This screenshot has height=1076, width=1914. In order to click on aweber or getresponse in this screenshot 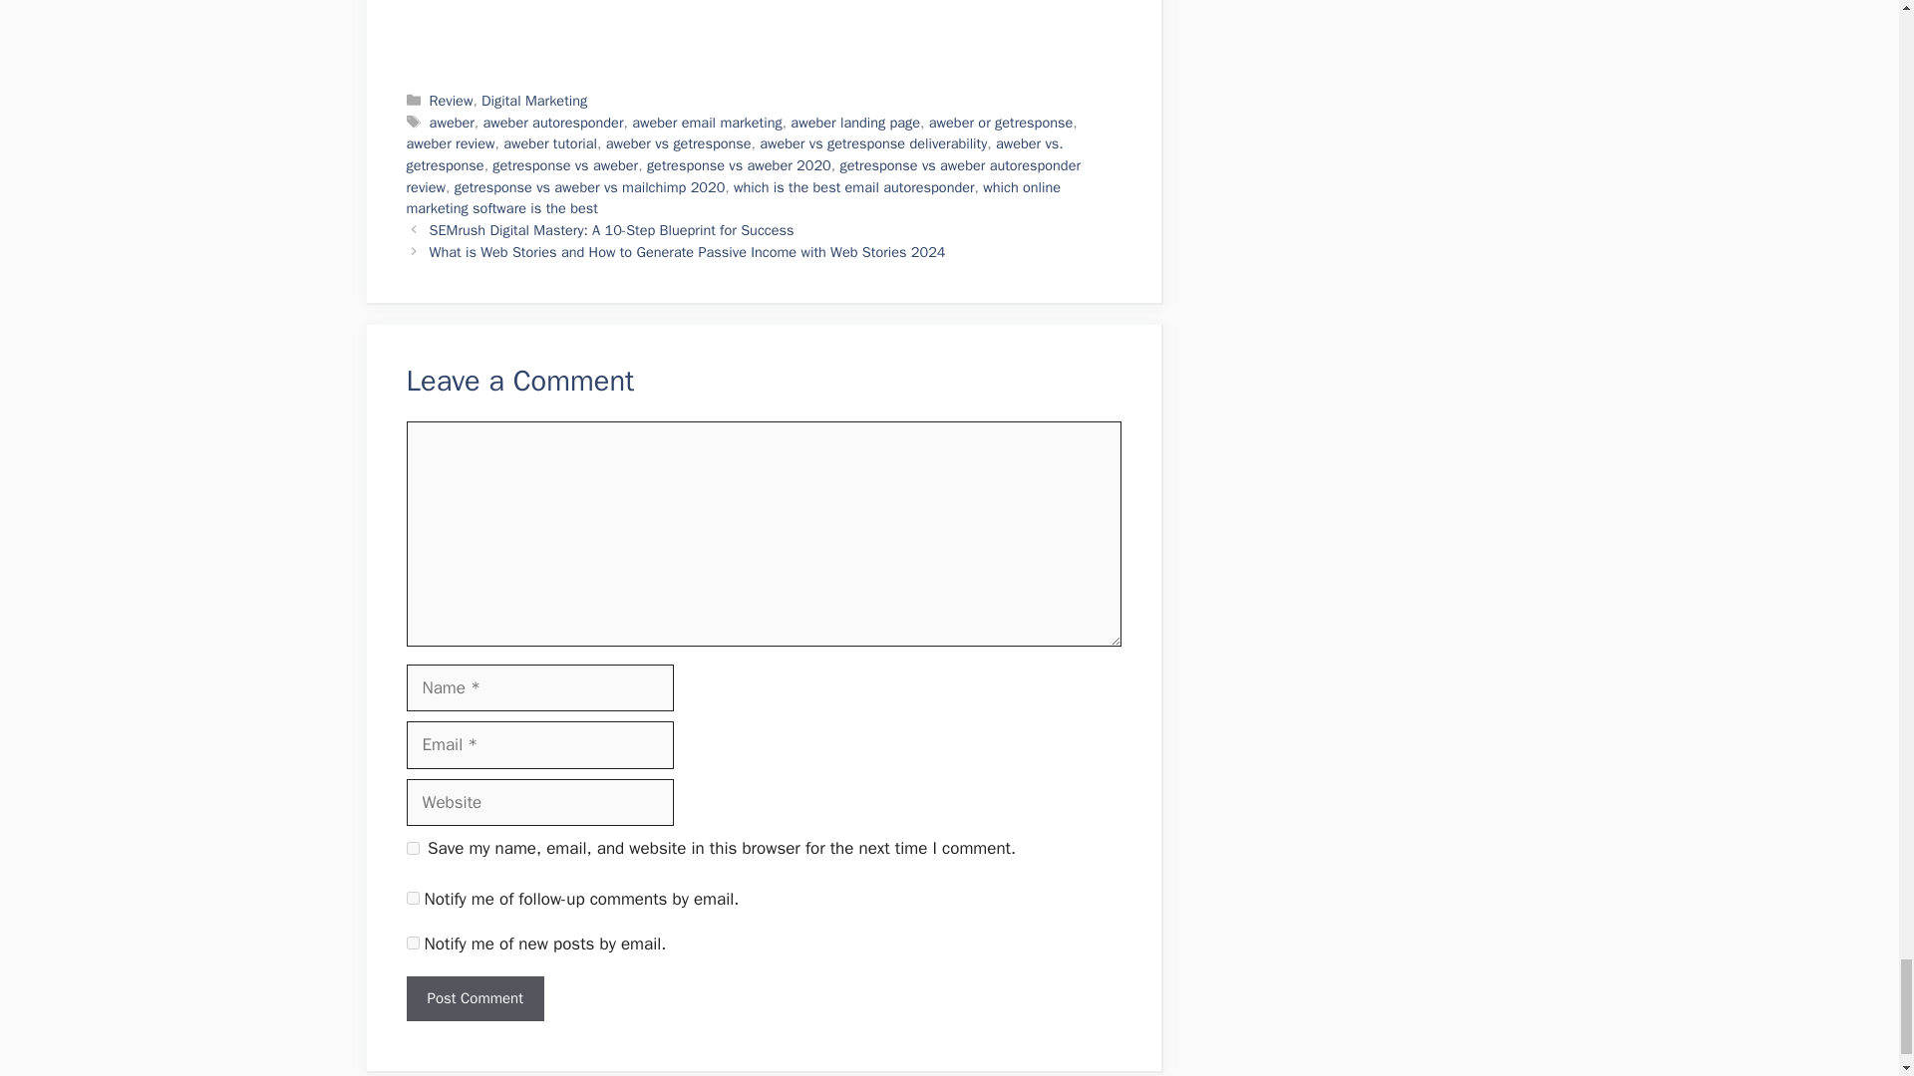, I will do `click(1000, 122)`.